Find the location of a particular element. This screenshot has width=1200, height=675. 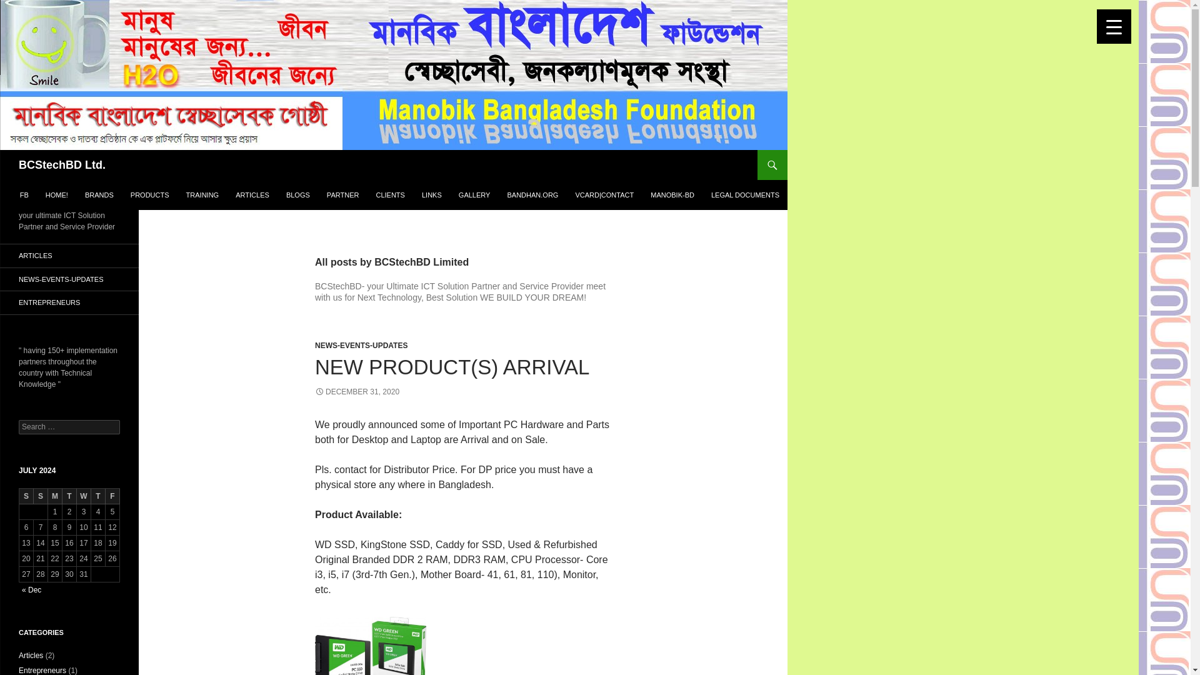

Thursday is located at coordinates (97, 496).